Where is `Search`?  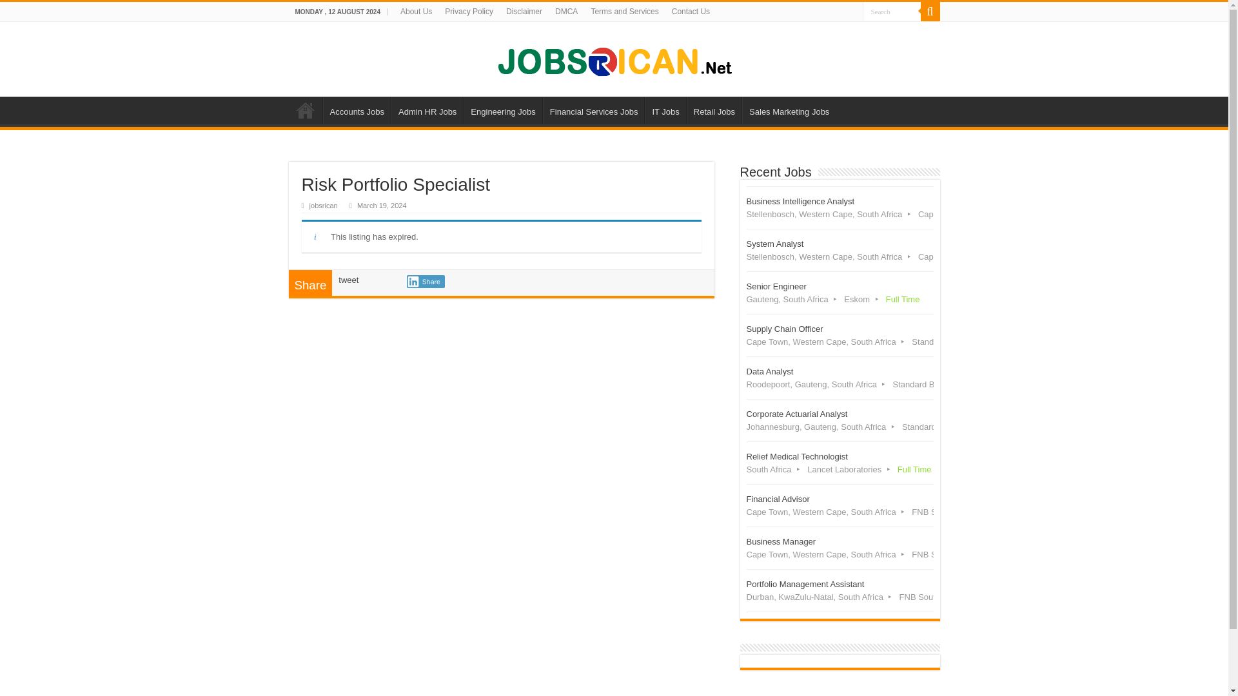 Search is located at coordinates (415, 12).